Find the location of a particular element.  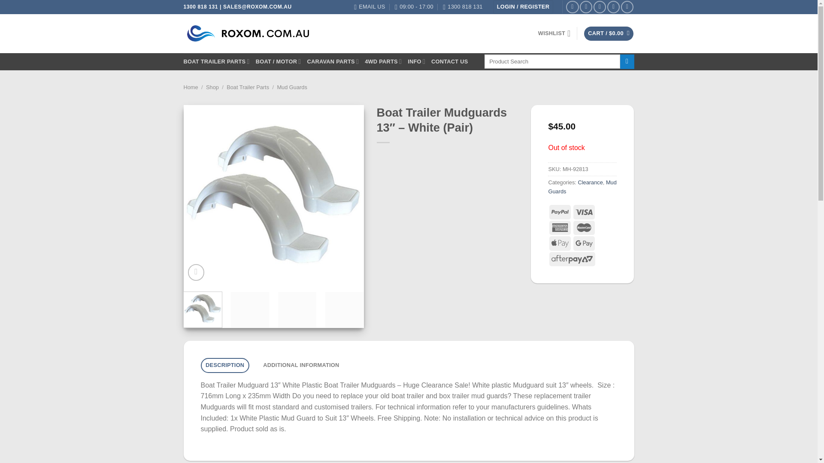

Cart is located at coordinates (609, 33).